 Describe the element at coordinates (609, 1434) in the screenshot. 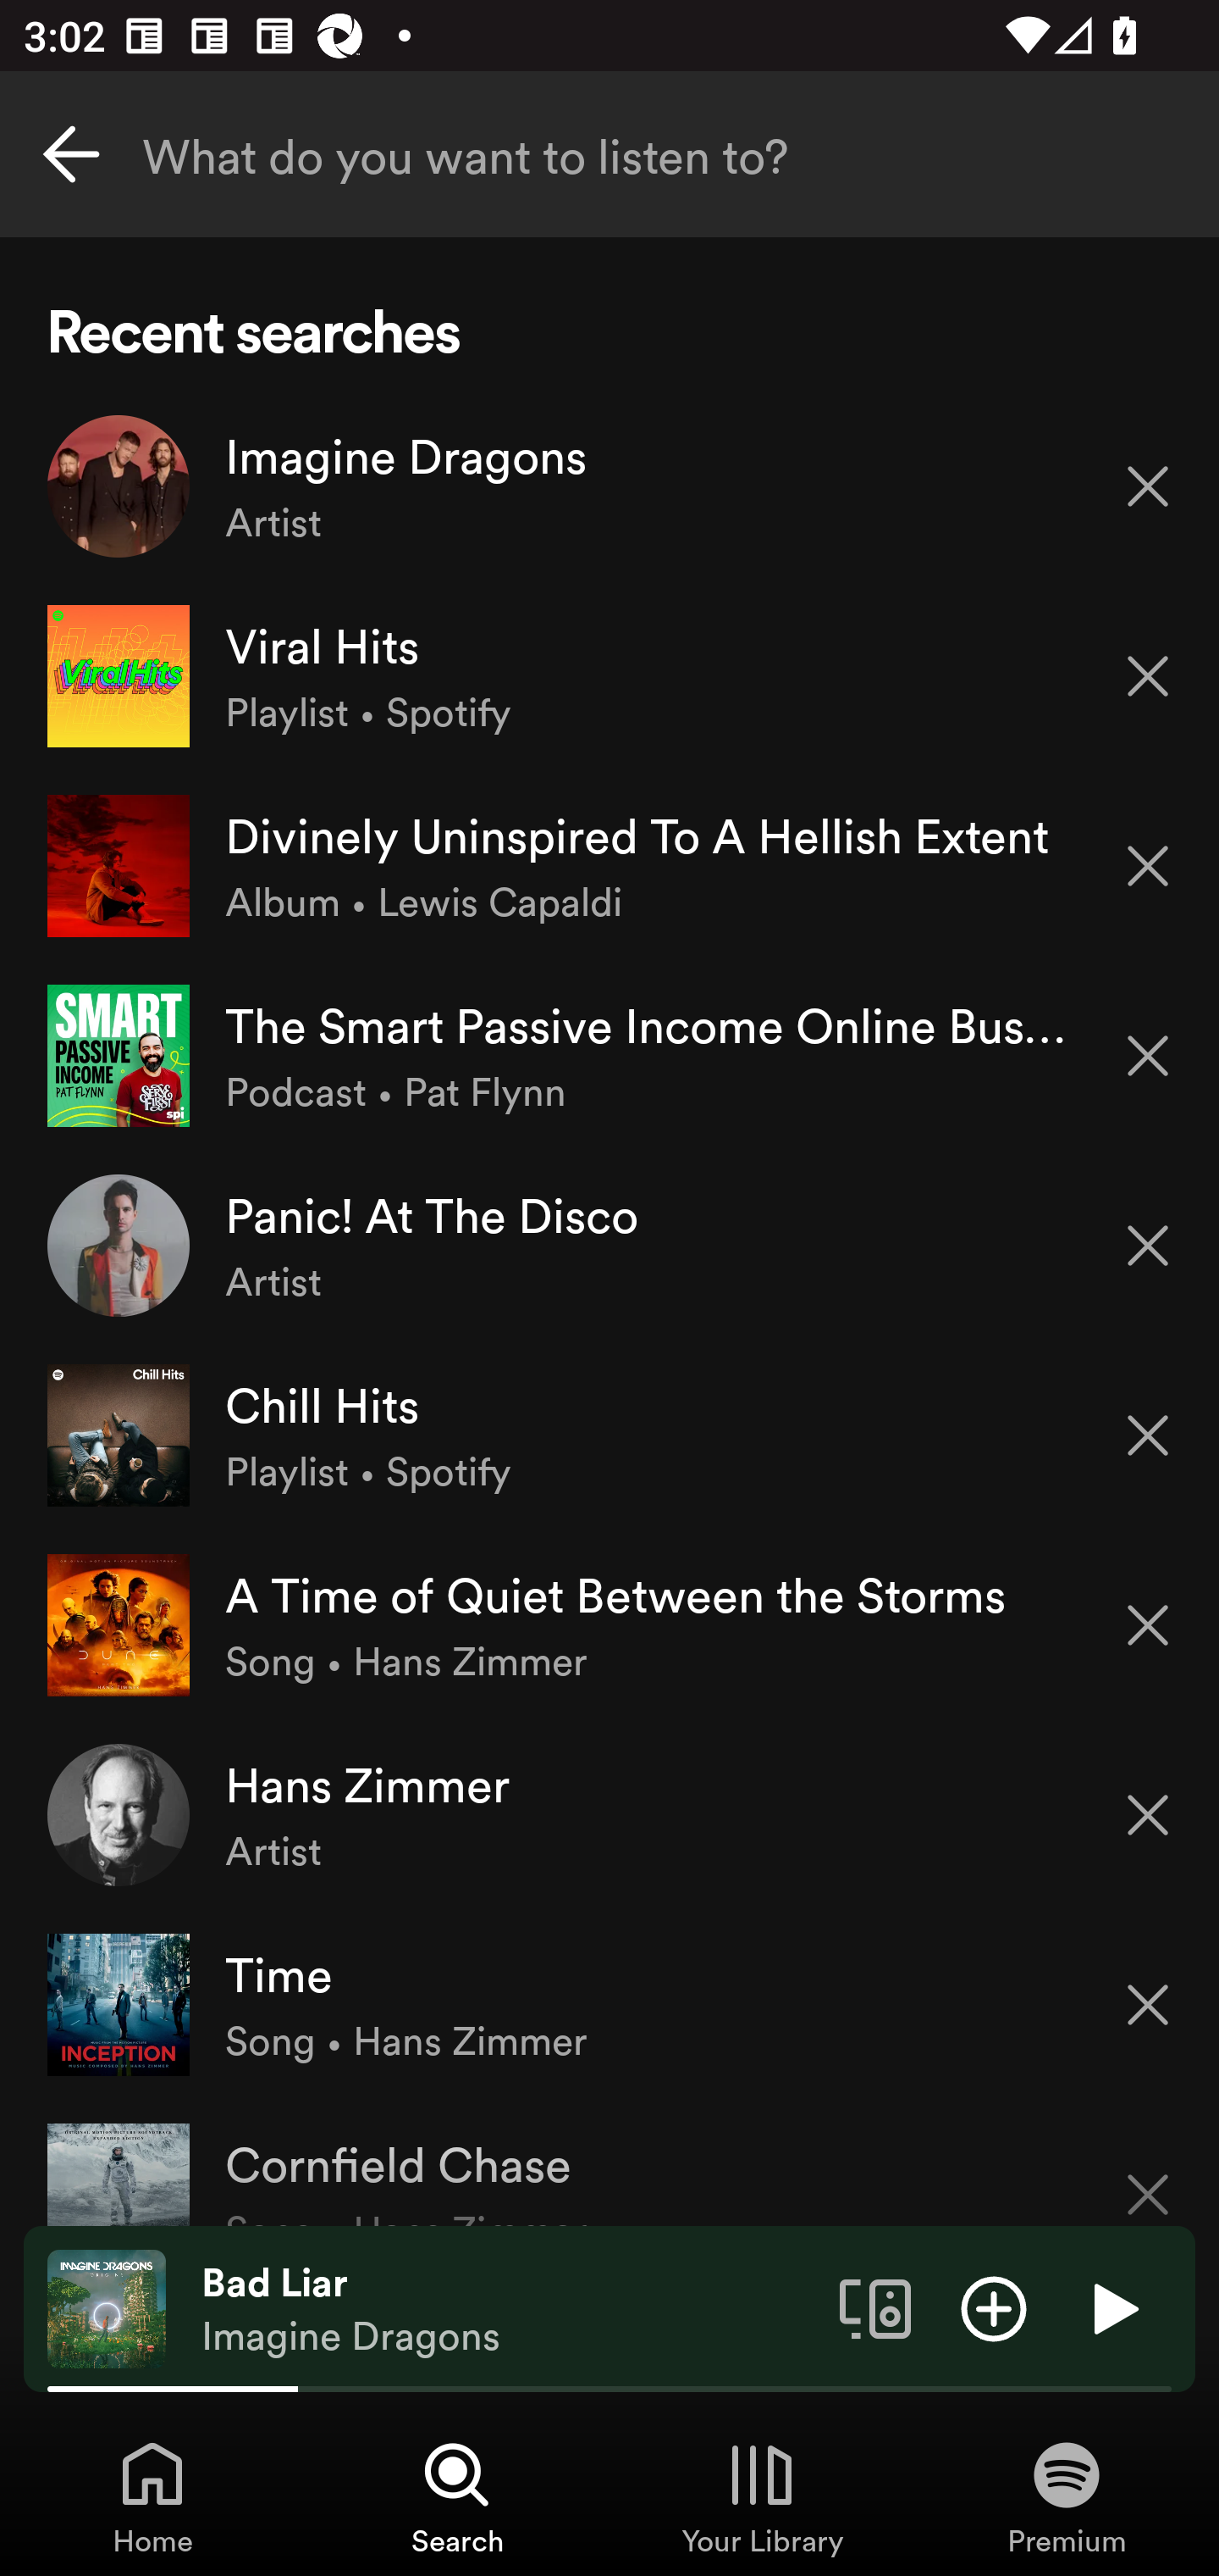

I see `Chill Hits Playlist • Spotify Remove` at that location.